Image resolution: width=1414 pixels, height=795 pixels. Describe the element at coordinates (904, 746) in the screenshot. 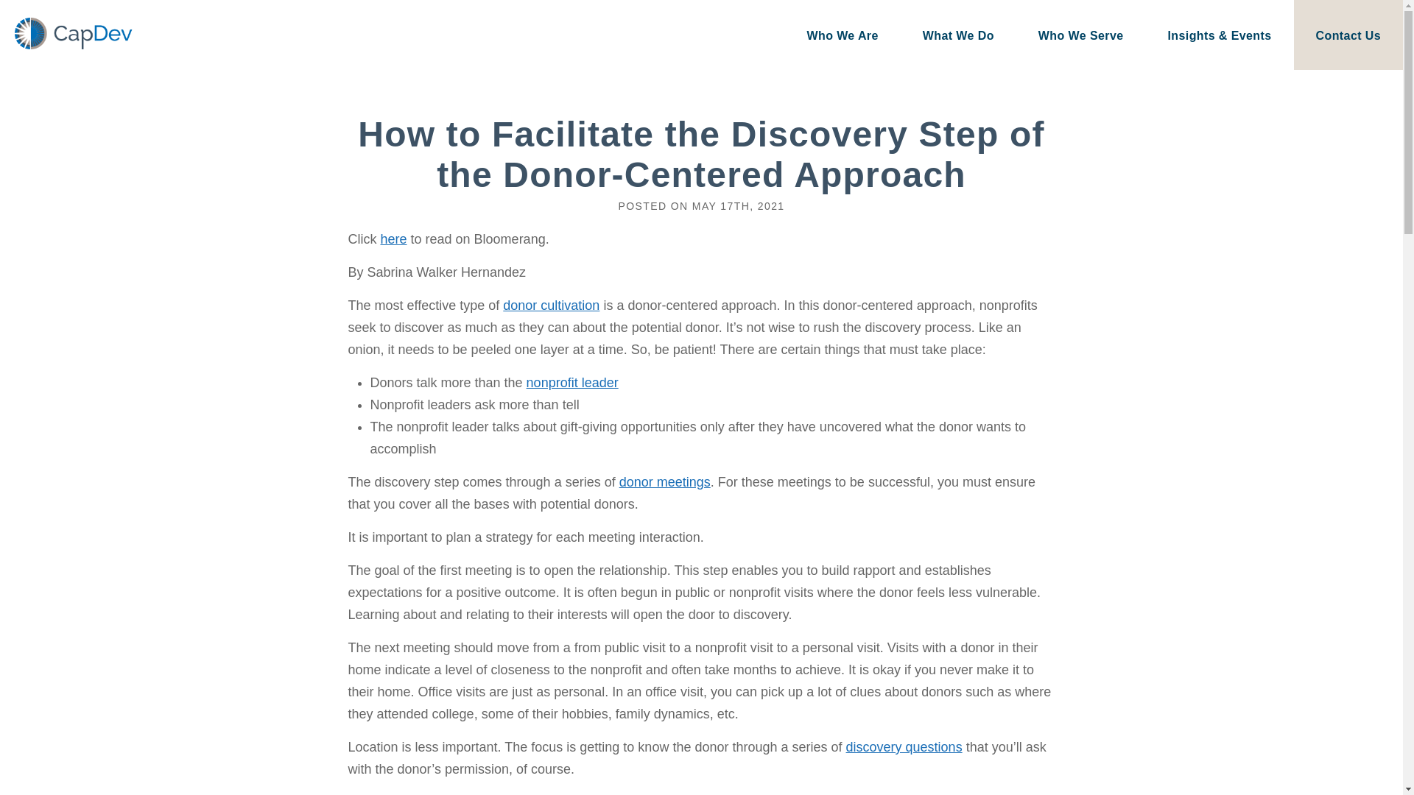

I see `discovery questions` at that location.